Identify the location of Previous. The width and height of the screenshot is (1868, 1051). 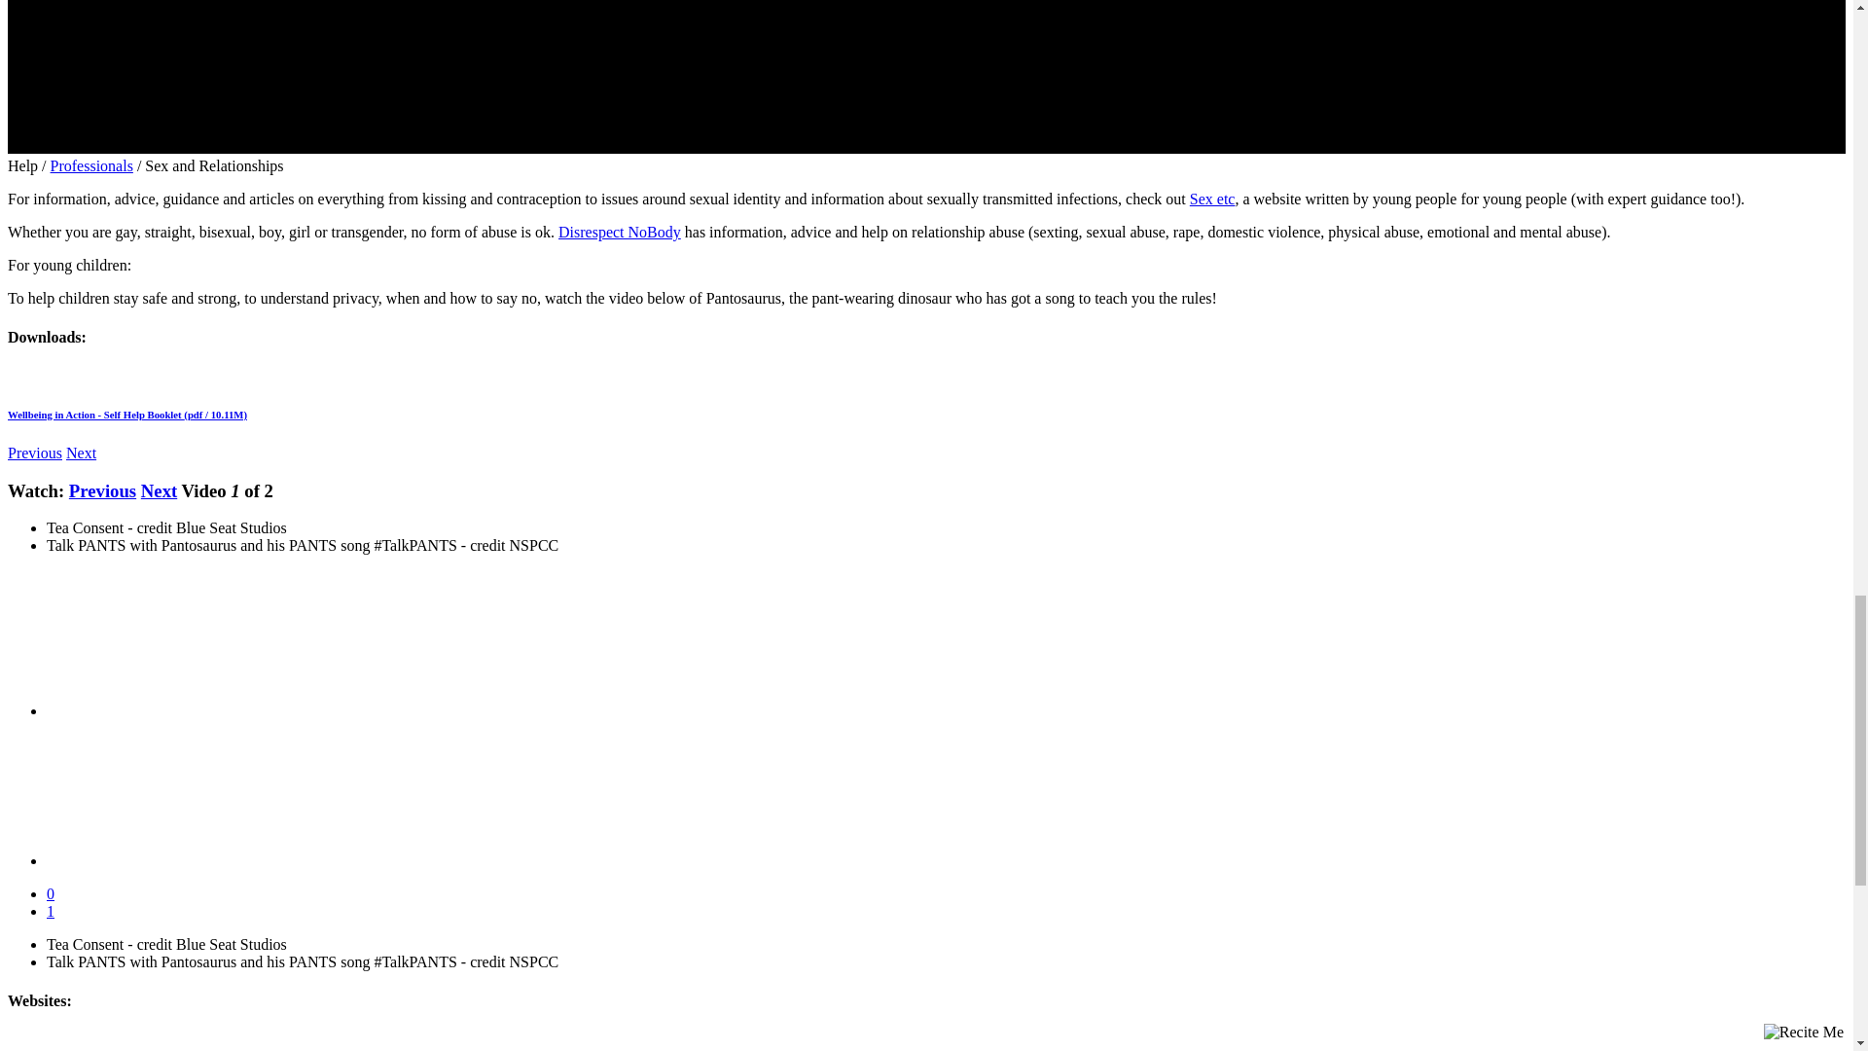
(103, 490).